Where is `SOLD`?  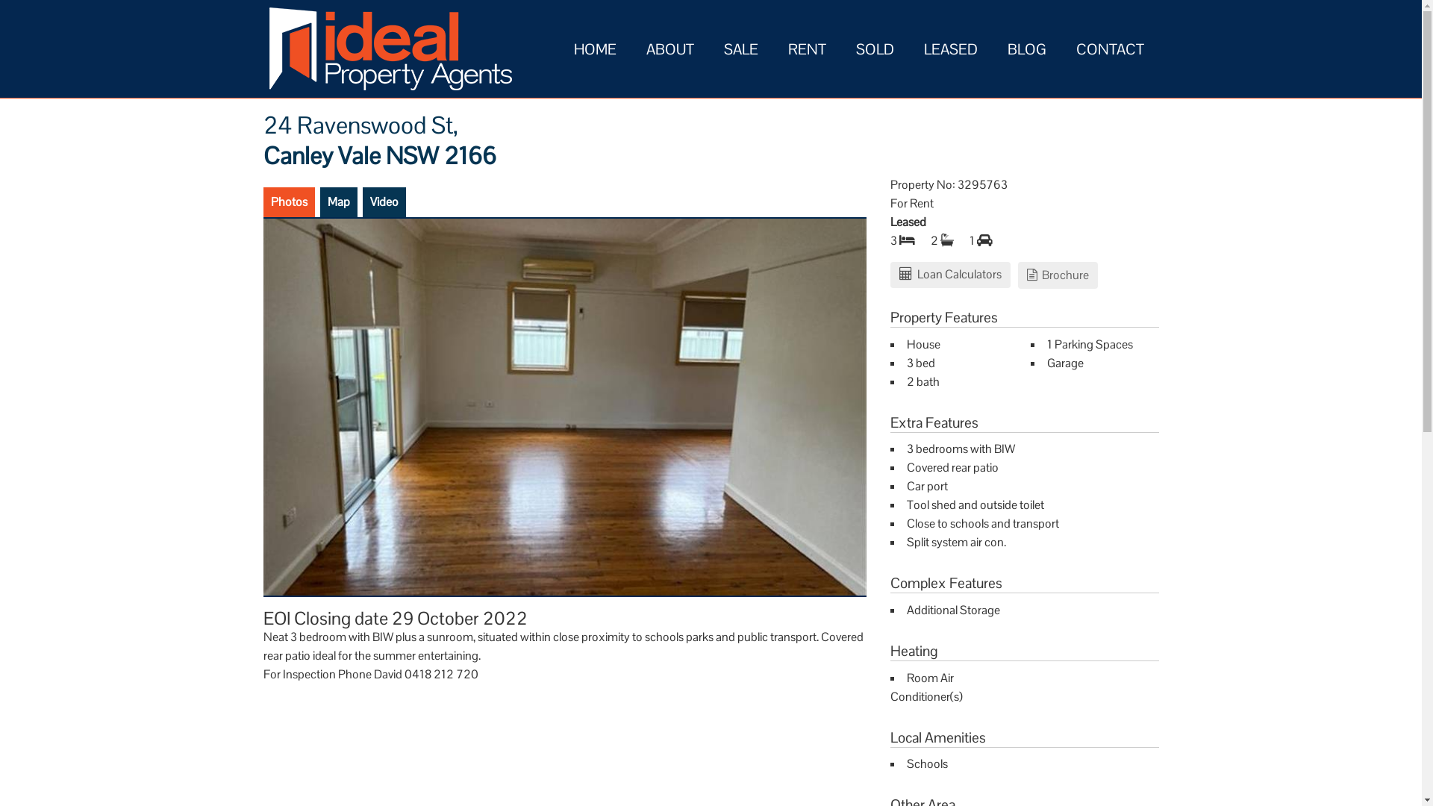
SOLD is located at coordinates (875, 49).